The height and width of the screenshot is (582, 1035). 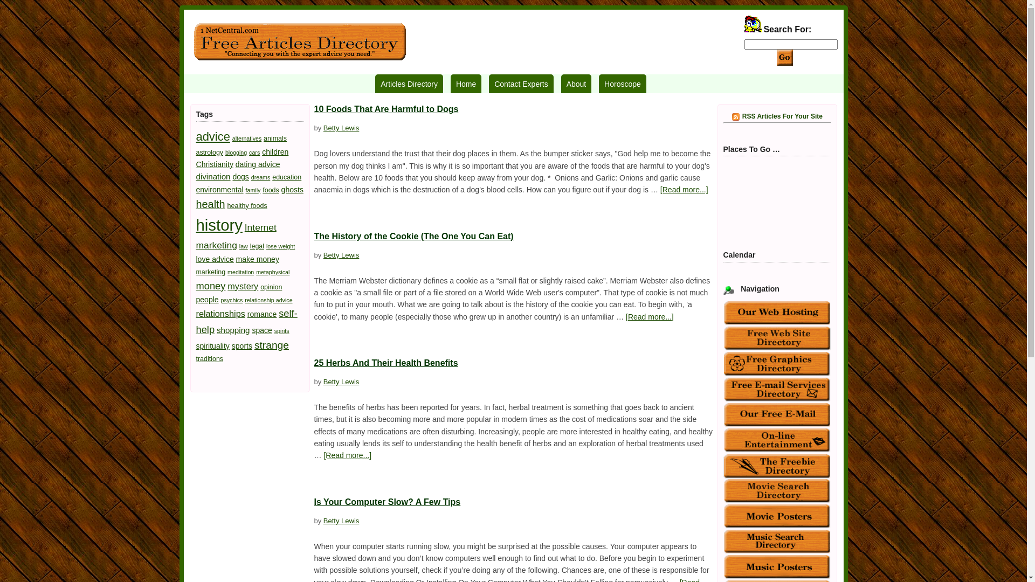 I want to click on blogging, so click(x=236, y=153).